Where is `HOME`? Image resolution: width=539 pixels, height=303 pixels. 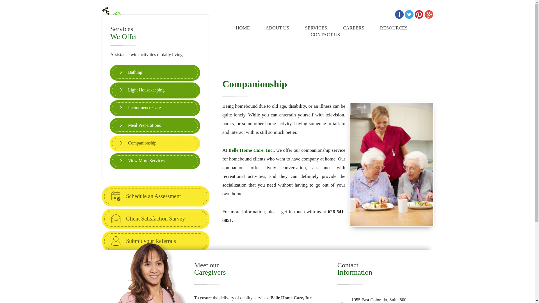
HOME is located at coordinates (243, 28).